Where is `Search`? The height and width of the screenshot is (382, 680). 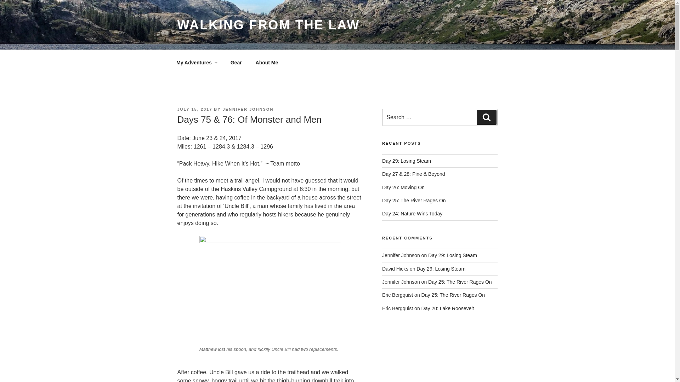 Search is located at coordinates (486, 117).